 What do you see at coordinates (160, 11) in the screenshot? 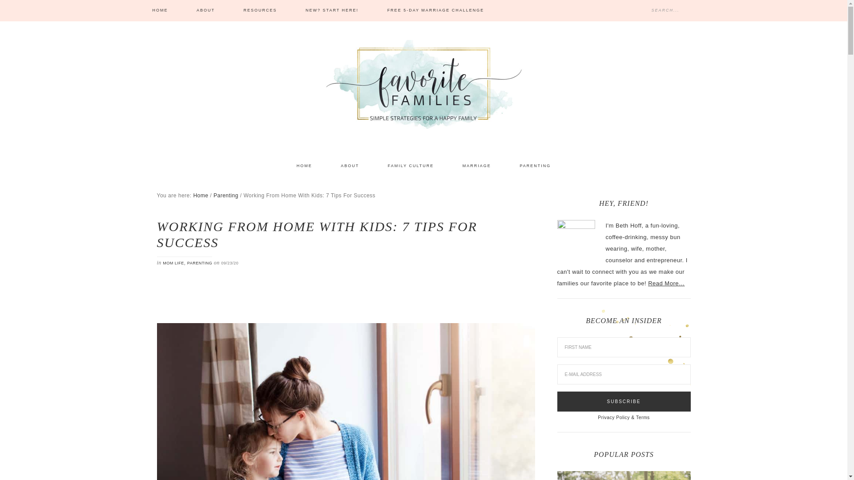
I see `HOME` at bounding box center [160, 11].